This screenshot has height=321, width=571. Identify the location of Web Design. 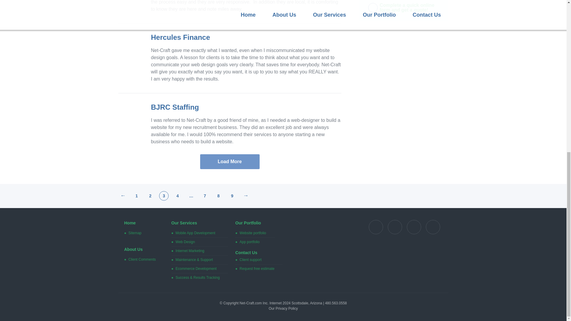
(185, 242).